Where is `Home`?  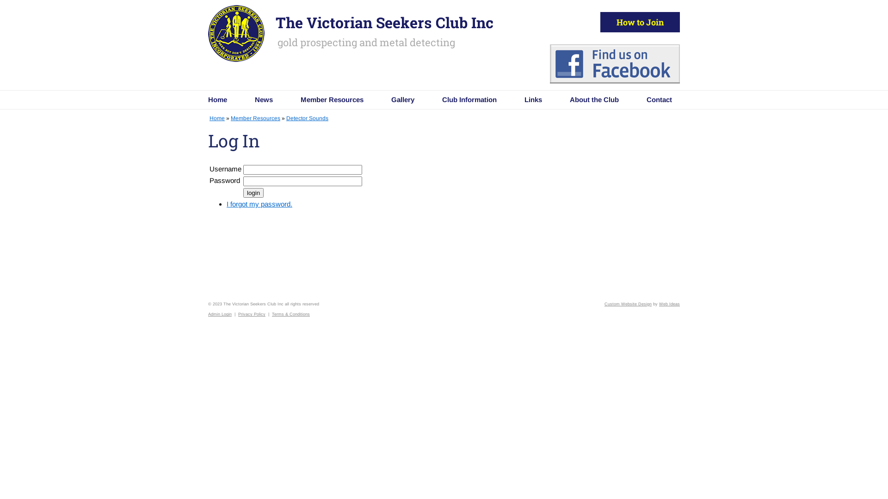
Home is located at coordinates (217, 118).